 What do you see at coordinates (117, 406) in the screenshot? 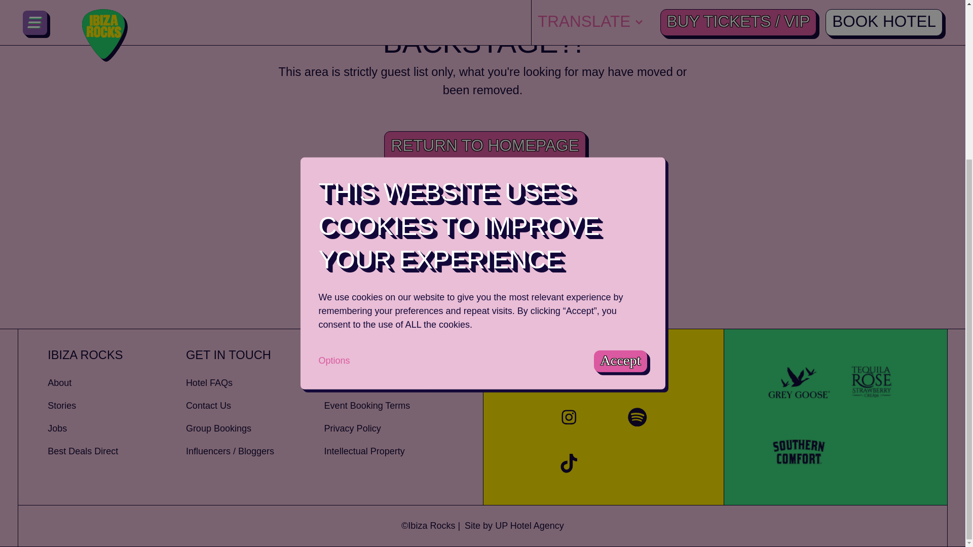
I see `Stories` at bounding box center [117, 406].